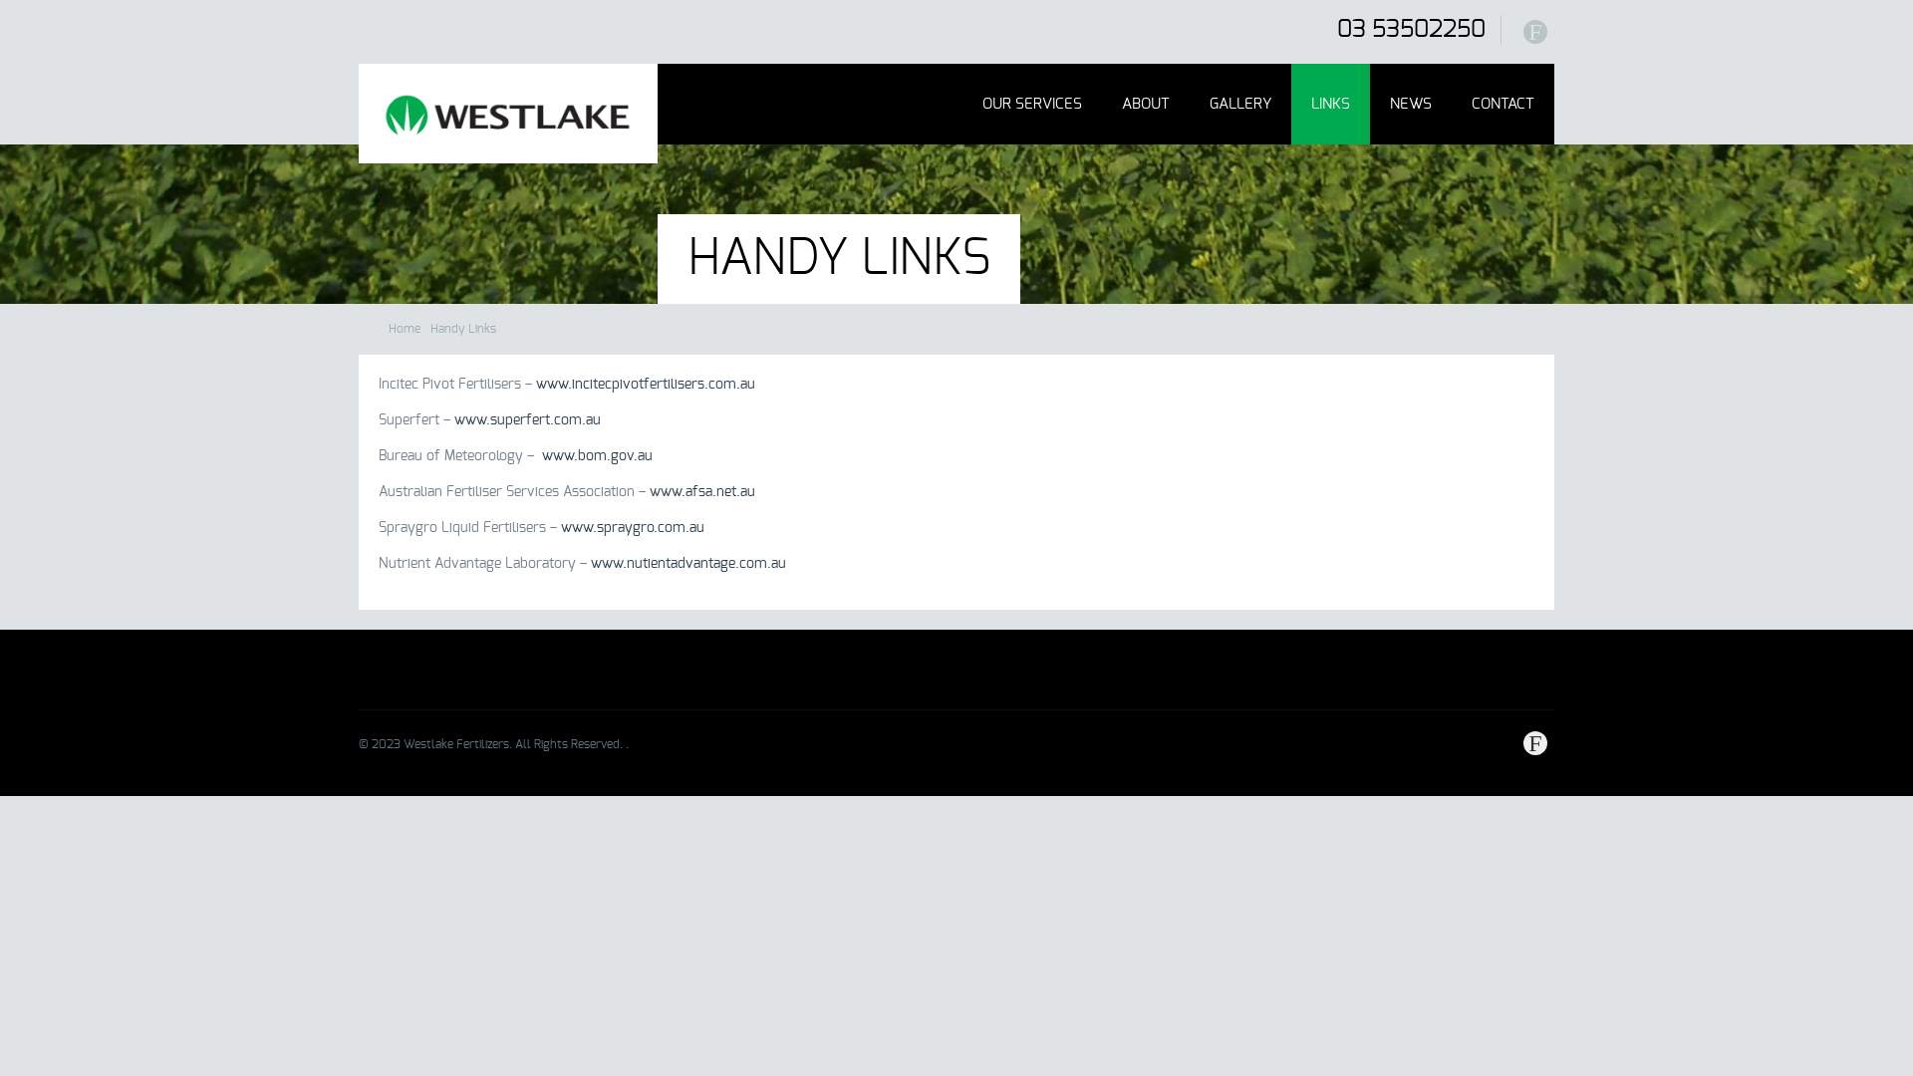  Describe the element at coordinates (1503, 104) in the screenshot. I see `CONTACT` at that location.